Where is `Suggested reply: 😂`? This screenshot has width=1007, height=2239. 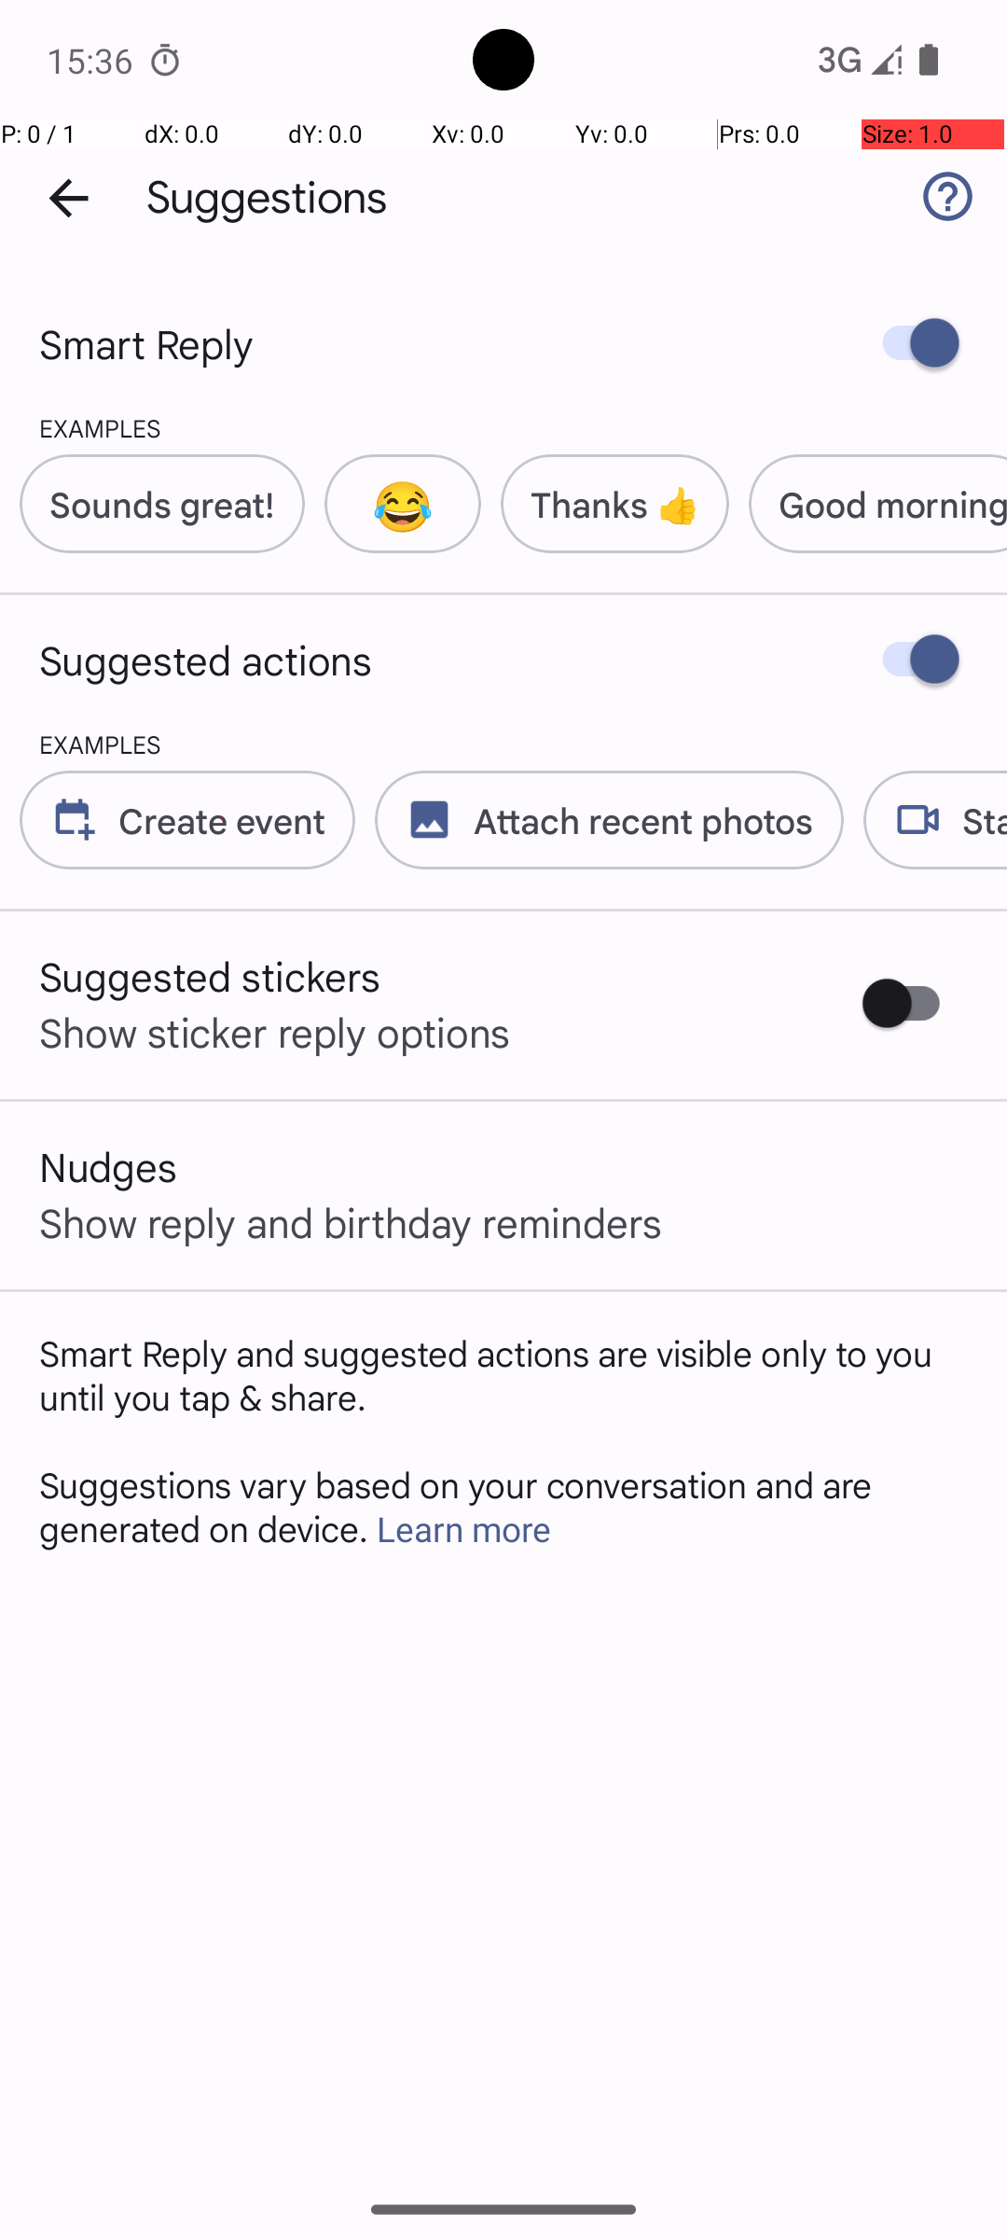
Suggested reply: 😂 is located at coordinates (393, 504).